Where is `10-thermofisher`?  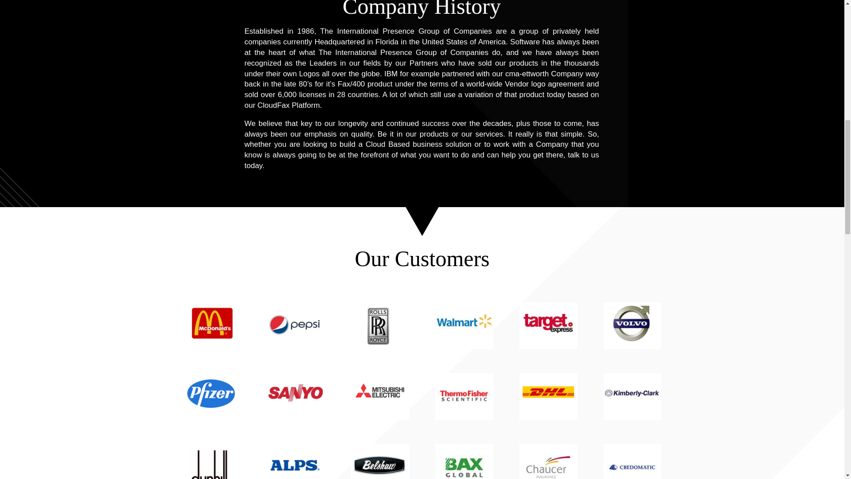 10-thermofisher is located at coordinates (464, 397).